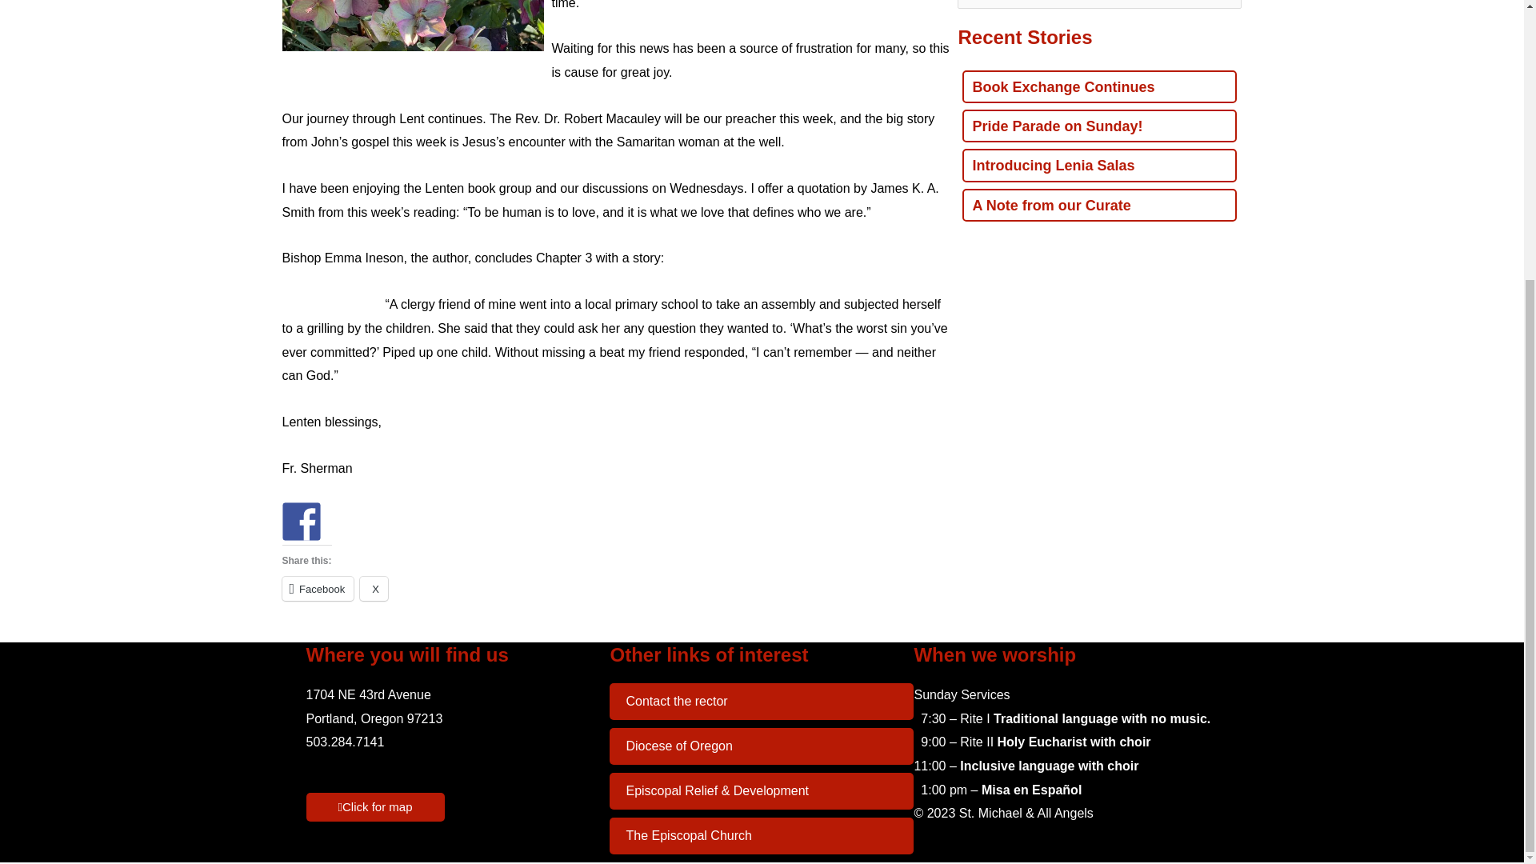 This screenshot has width=1536, height=864. Describe the element at coordinates (317, 589) in the screenshot. I see `Click to share on Facebook` at that location.